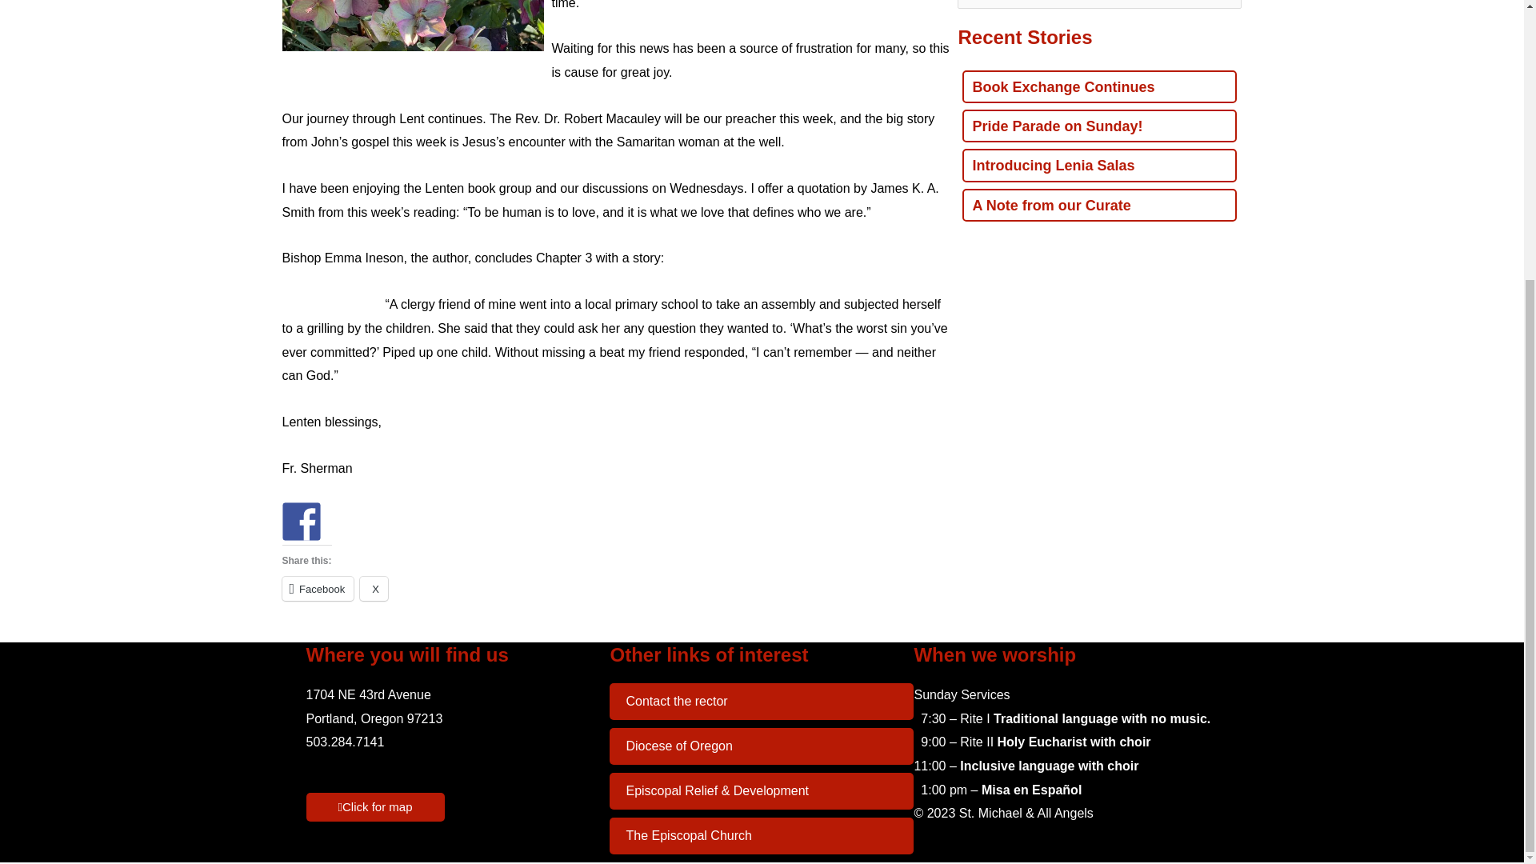 This screenshot has width=1536, height=864. Describe the element at coordinates (317, 589) in the screenshot. I see `Click to share on Facebook` at that location.